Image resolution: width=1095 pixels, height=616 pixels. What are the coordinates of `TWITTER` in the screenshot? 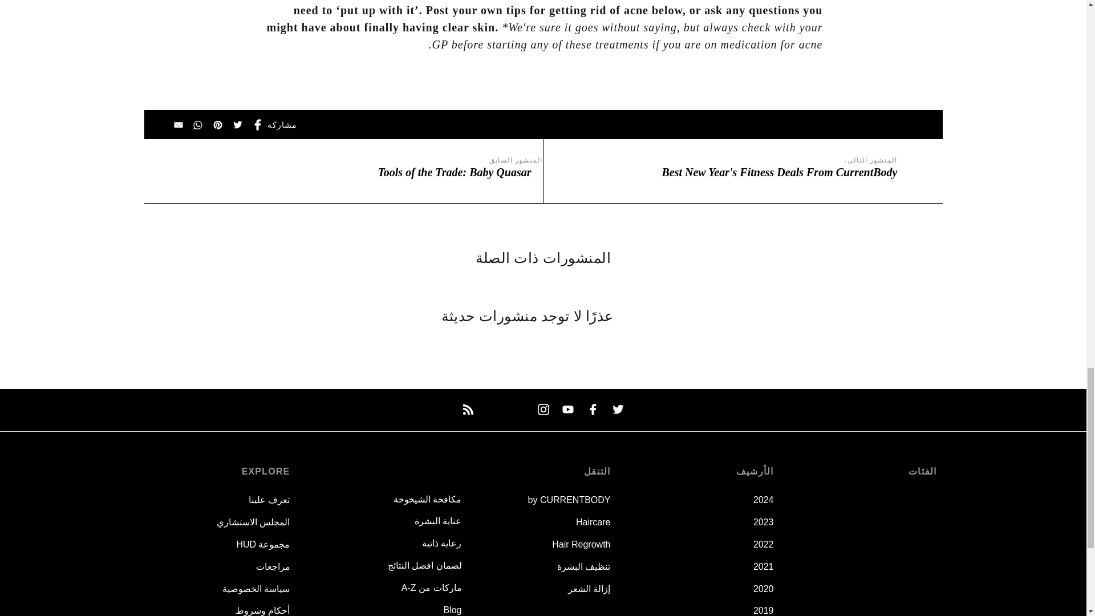 It's located at (618, 410).